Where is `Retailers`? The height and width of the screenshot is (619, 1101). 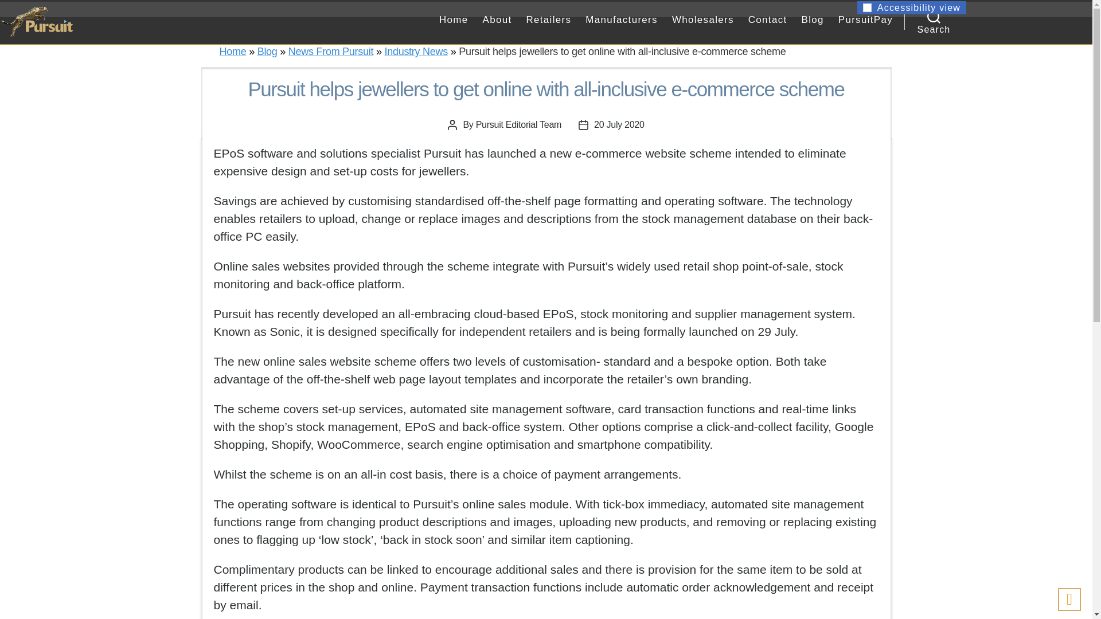 Retailers is located at coordinates (548, 21).